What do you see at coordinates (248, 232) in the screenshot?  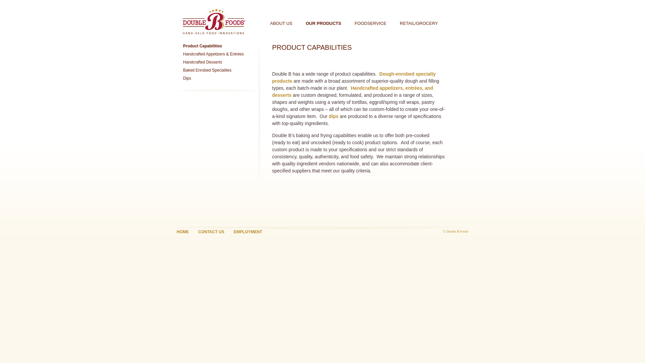 I see `EMPLOYMENT` at bounding box center [248, 232].